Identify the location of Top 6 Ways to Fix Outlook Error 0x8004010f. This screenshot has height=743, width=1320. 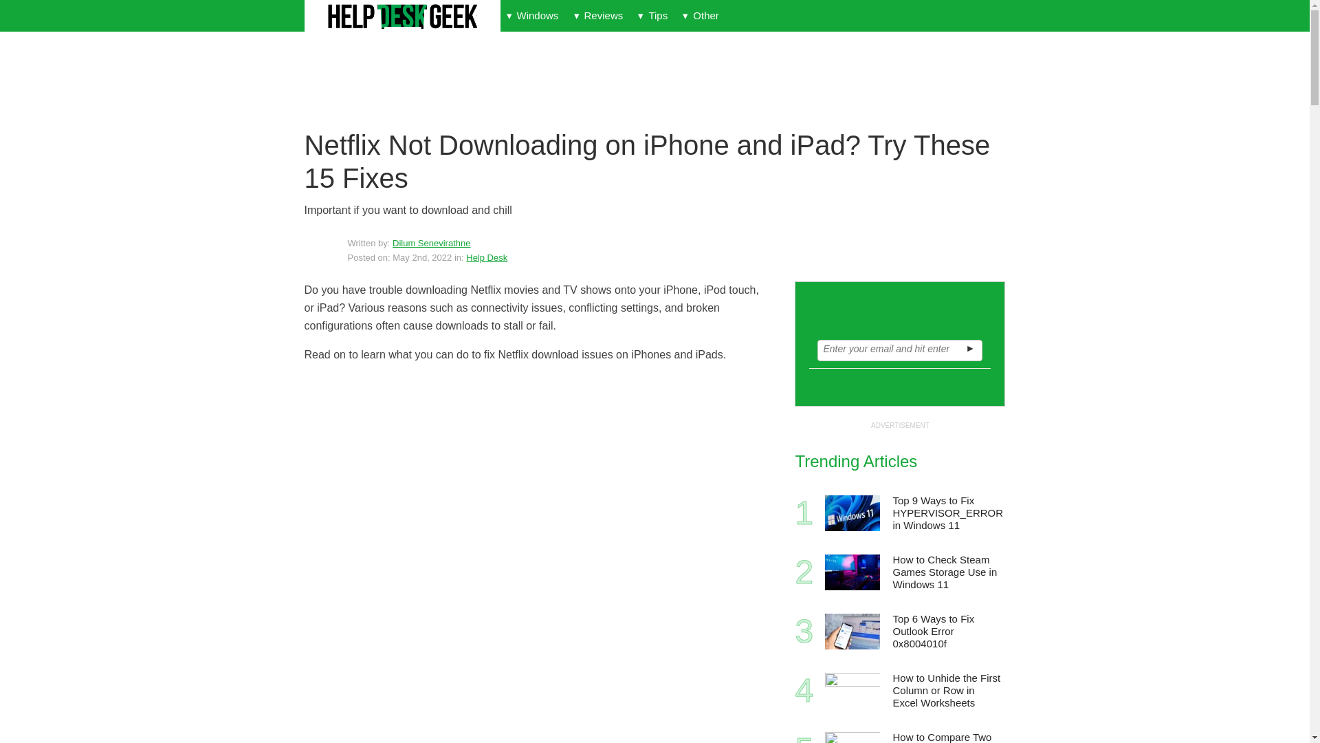
(852, 632).